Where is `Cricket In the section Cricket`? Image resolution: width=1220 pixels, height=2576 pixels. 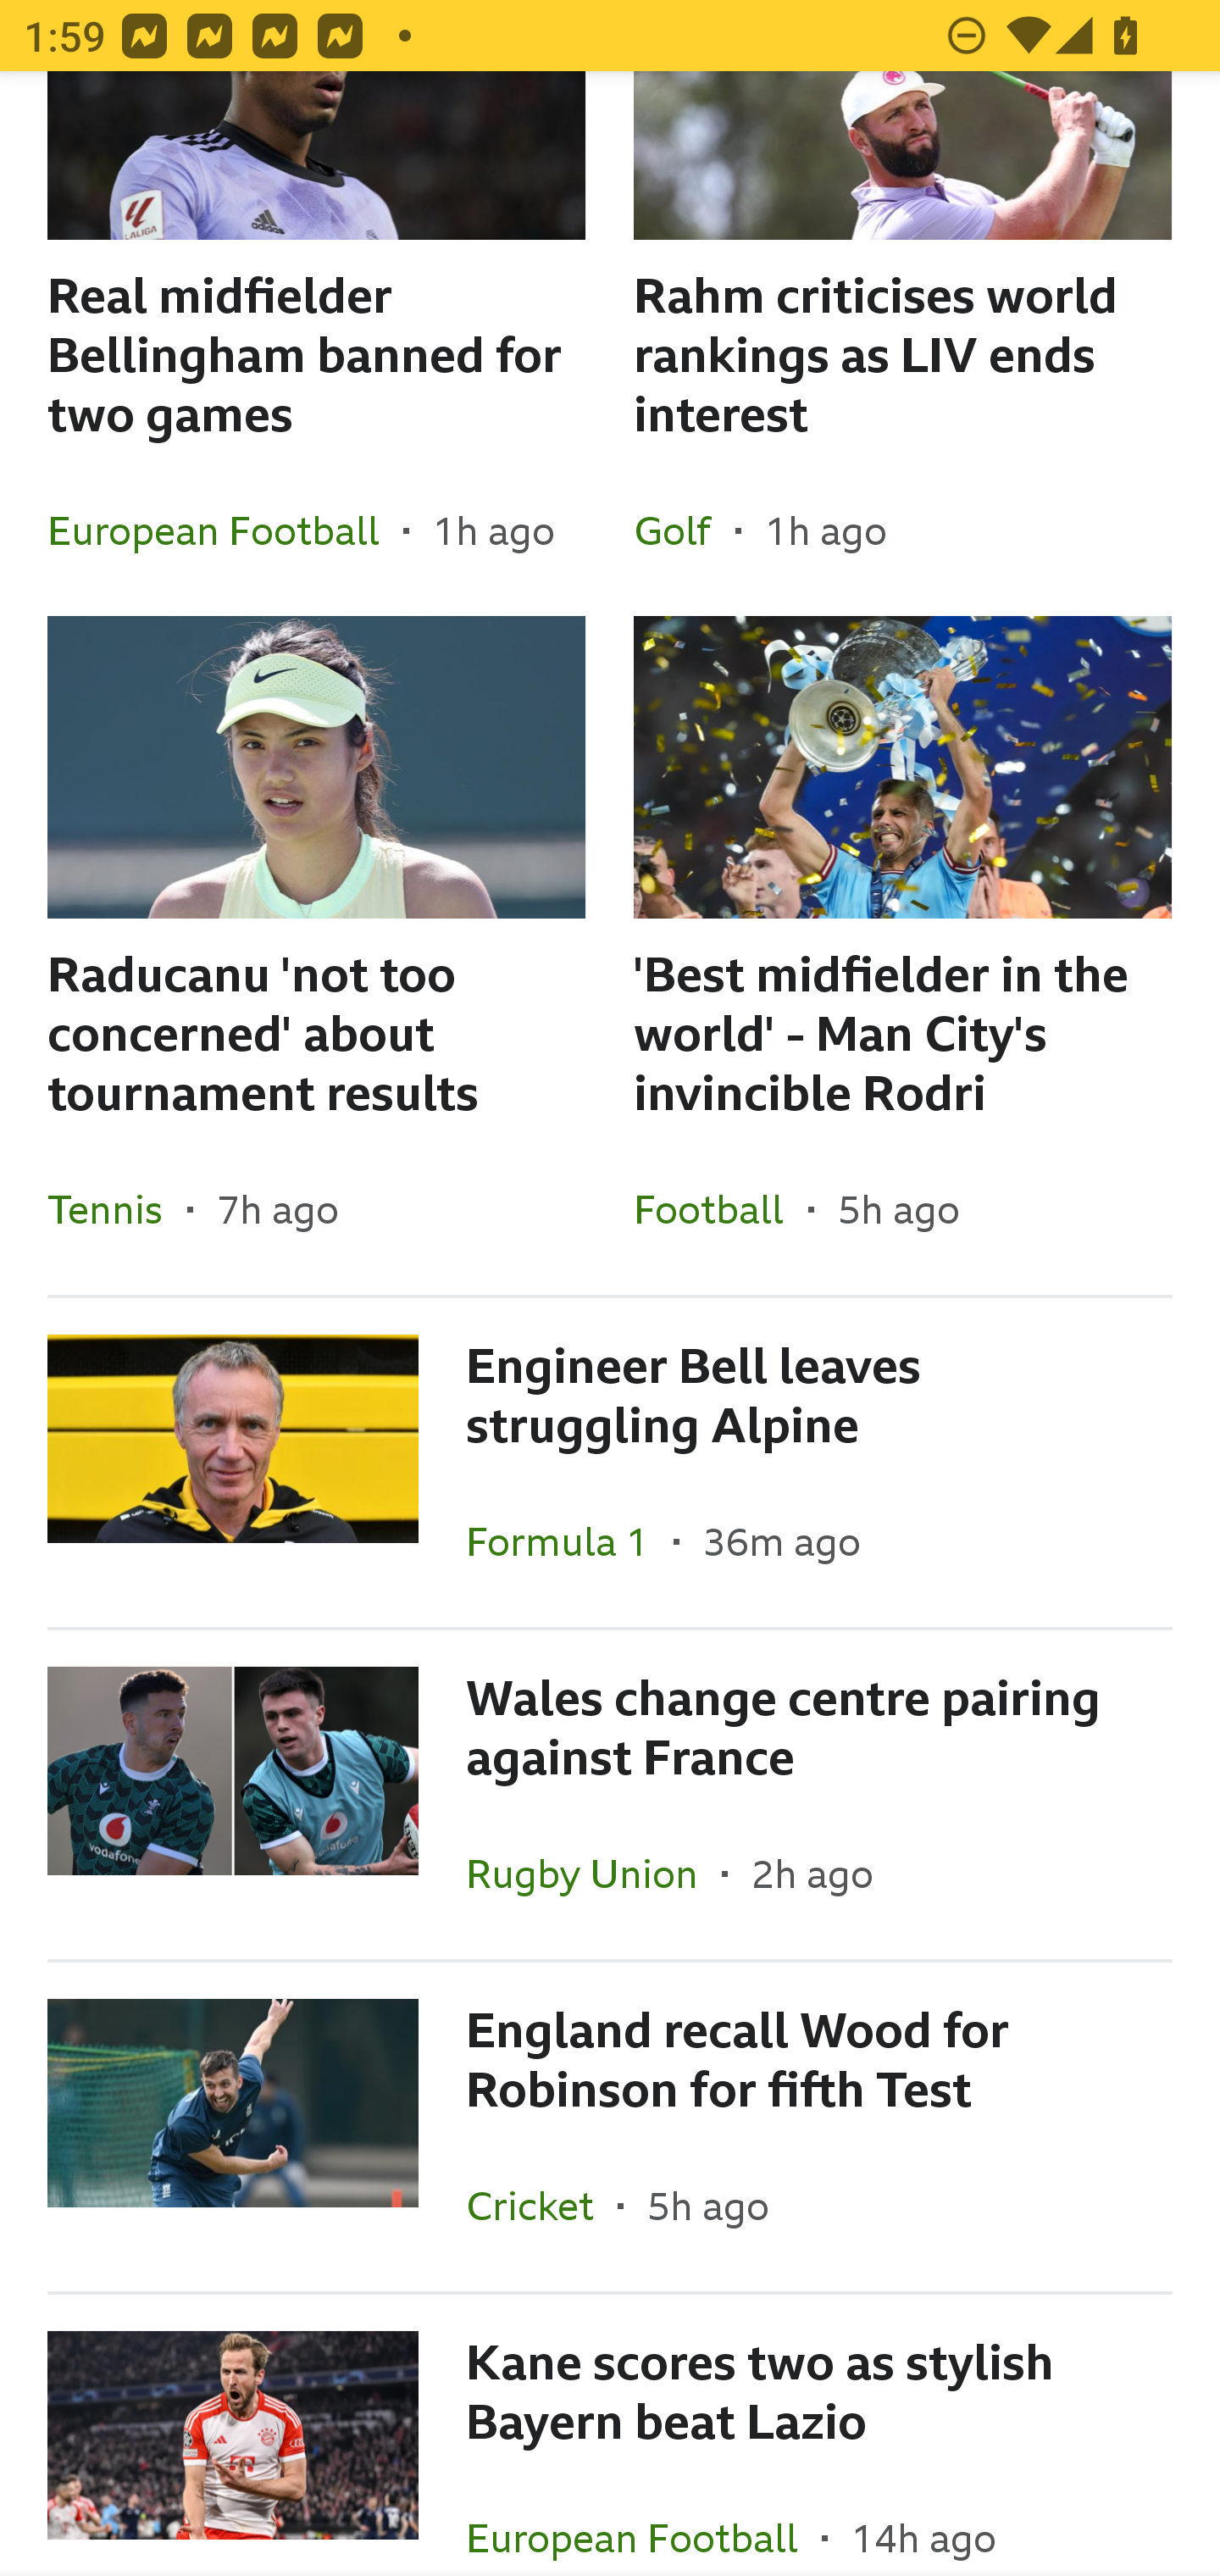
Cricket In the section Cricket is located at coordinates (541, 2205).